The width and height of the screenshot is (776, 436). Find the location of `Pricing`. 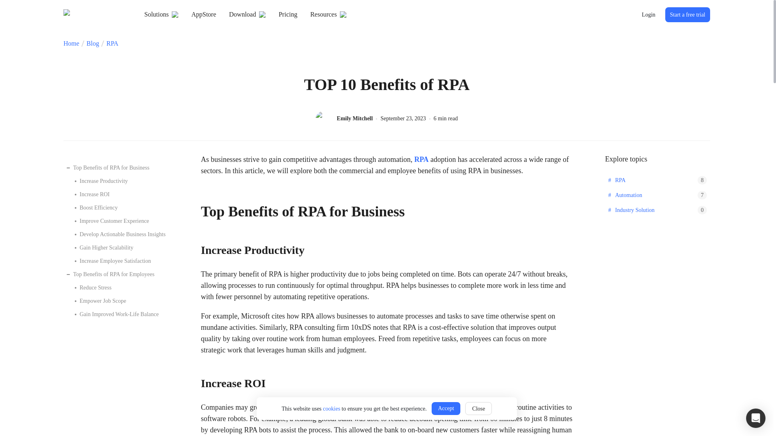

Pricing is located at coordinates (288, 15).